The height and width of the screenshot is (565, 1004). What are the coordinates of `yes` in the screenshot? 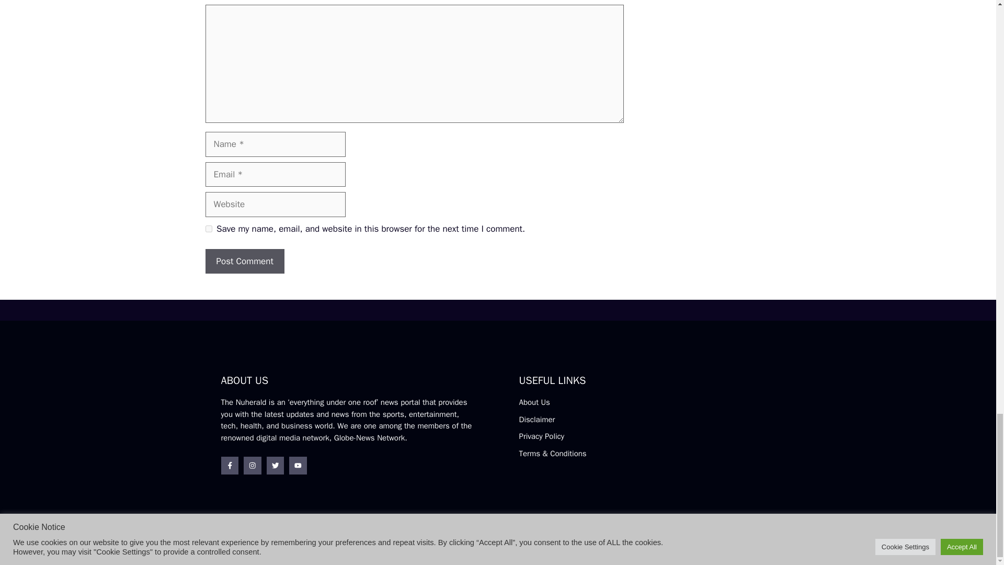 It's located at (208, 228).